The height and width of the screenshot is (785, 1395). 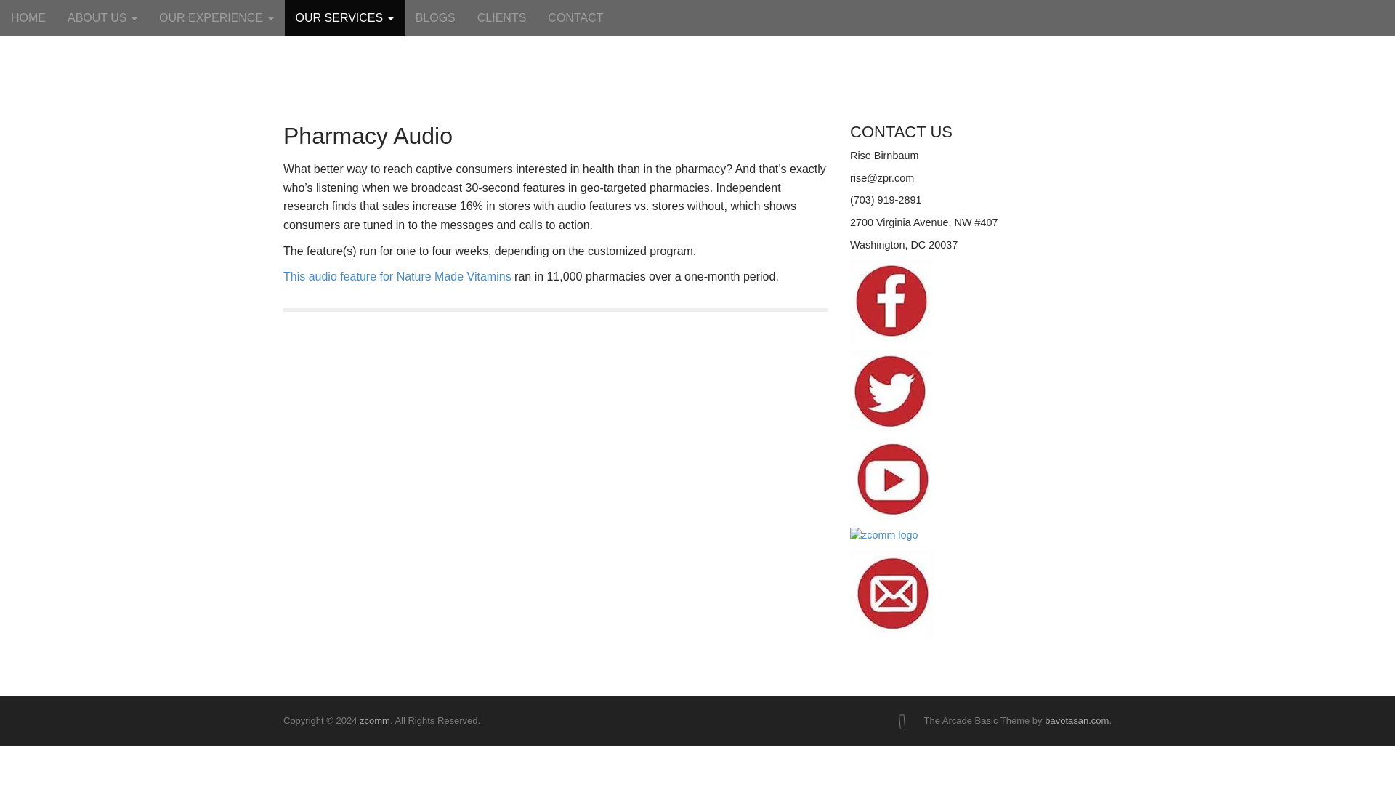 What do you see at coordinates (501, 17) in the screenshot?
I see `CLIENTS` at bounding box center [501, 17].